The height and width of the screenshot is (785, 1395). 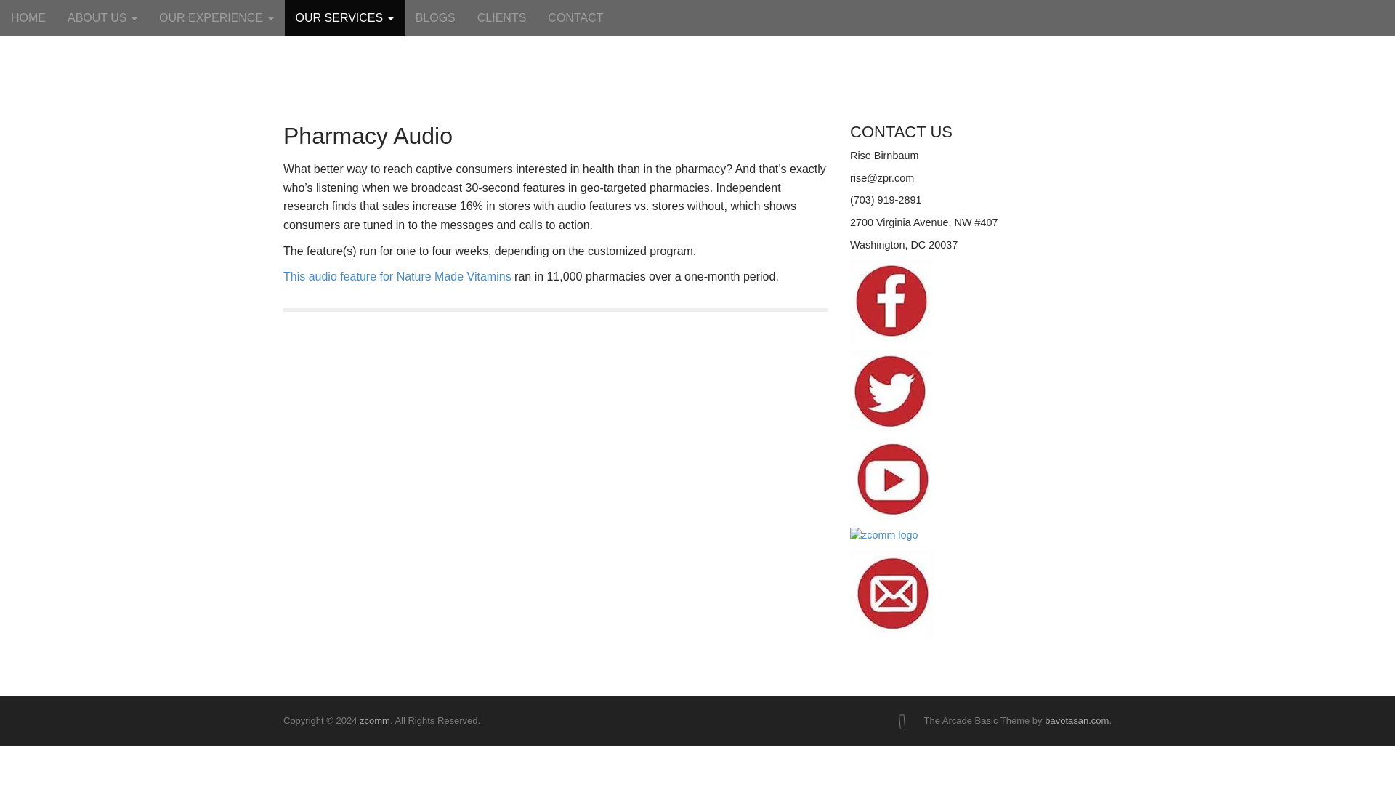 What do you see at coordinates (501, 17) in the screenshot?
I see `CLIENTS` at bounding box center [501, 17].